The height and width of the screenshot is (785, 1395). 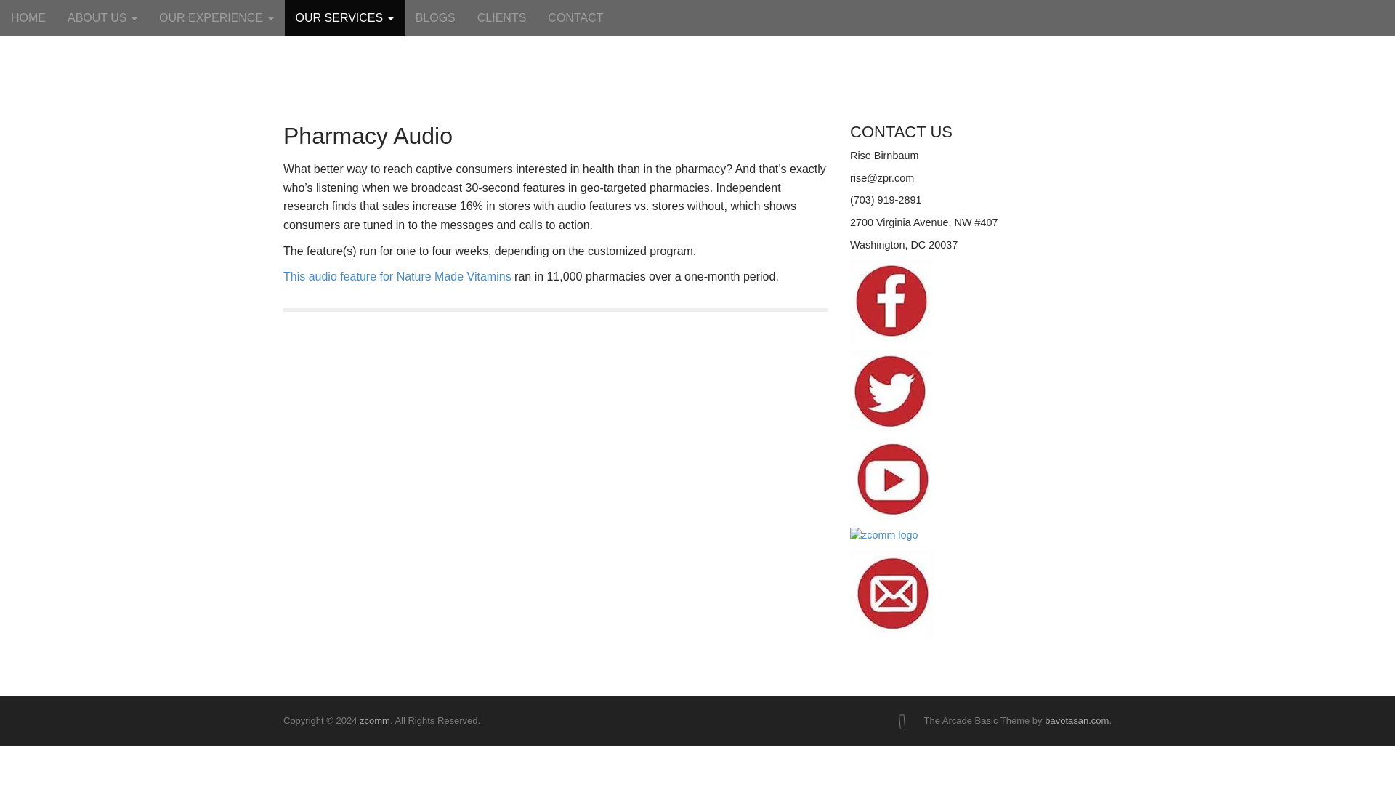 What do you see at coordinates (501, 17) in the screenshot?
I see `CLIENTS` at bounding box center [501, 17].